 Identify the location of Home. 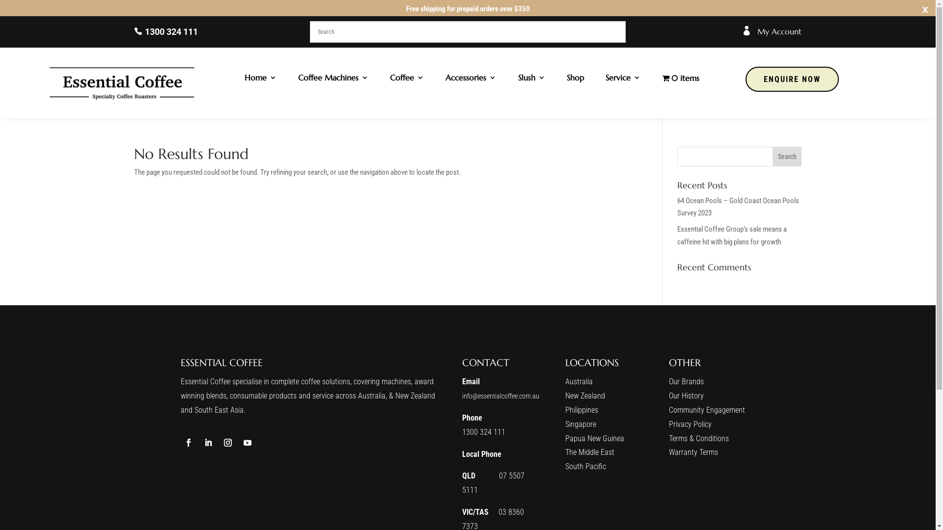
(260, 79).